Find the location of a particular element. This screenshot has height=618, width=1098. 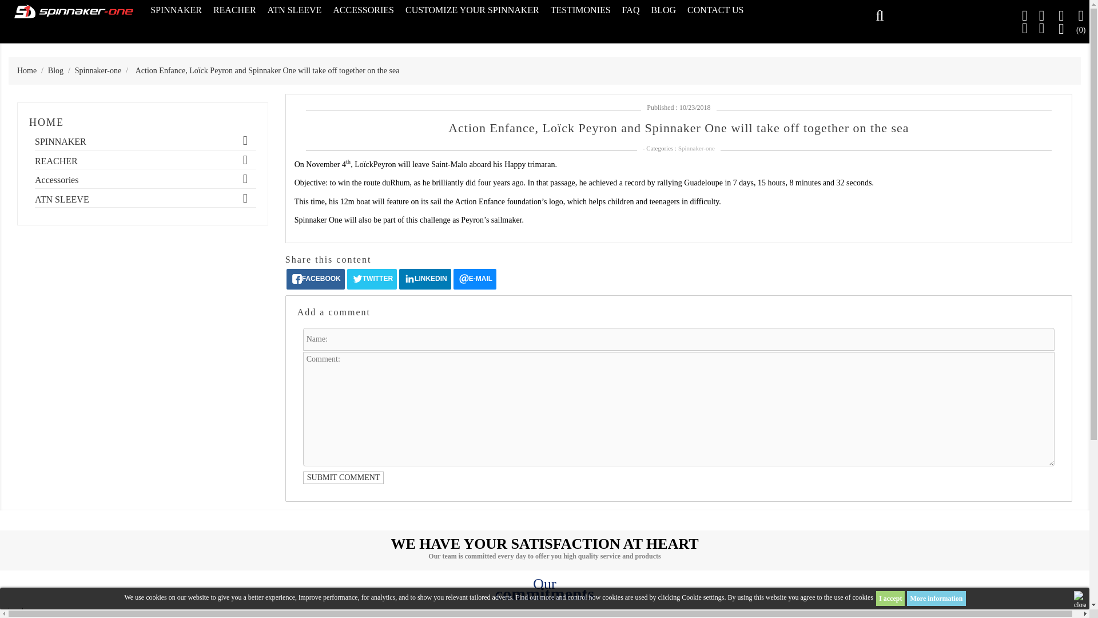

REACHER is located at coordinates (234, 10).